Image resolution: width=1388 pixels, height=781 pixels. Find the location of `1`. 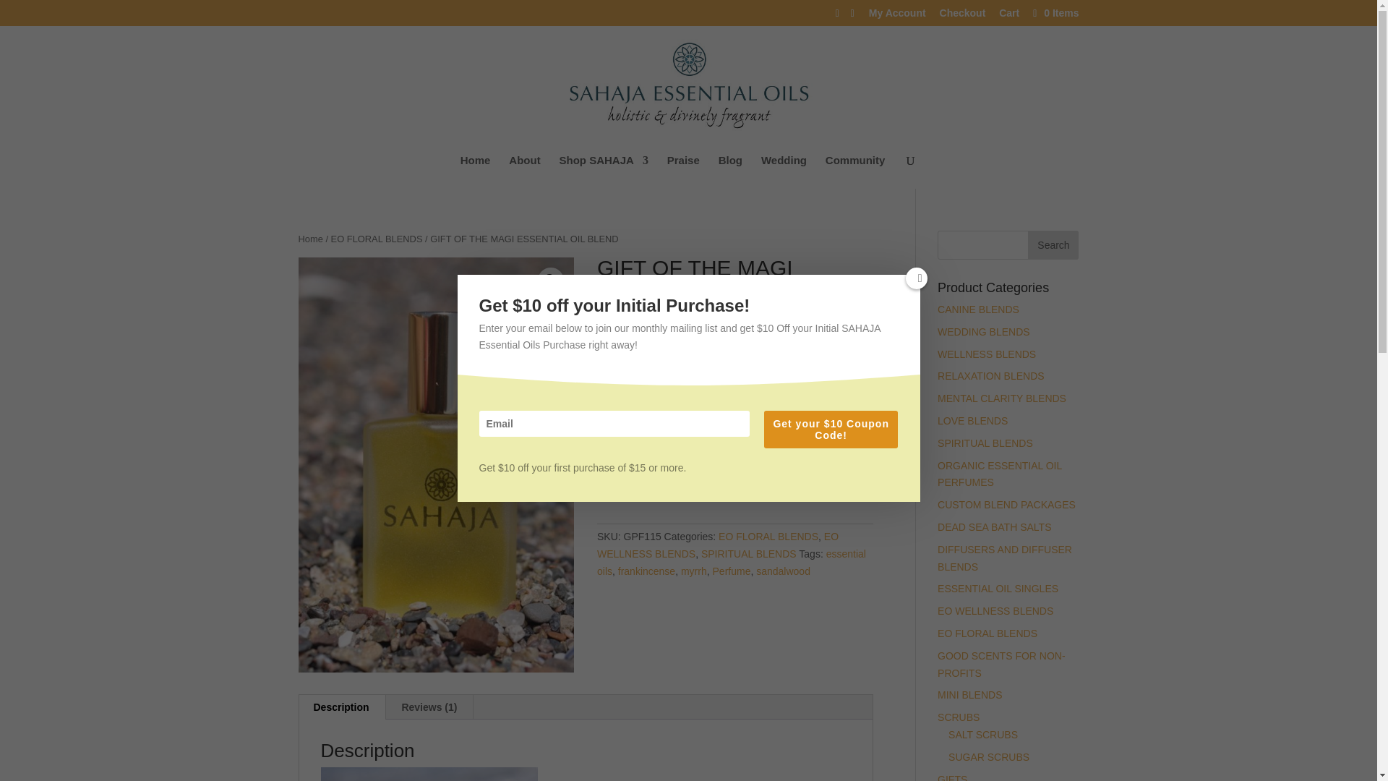

1 is located at coordinates (623, 453).